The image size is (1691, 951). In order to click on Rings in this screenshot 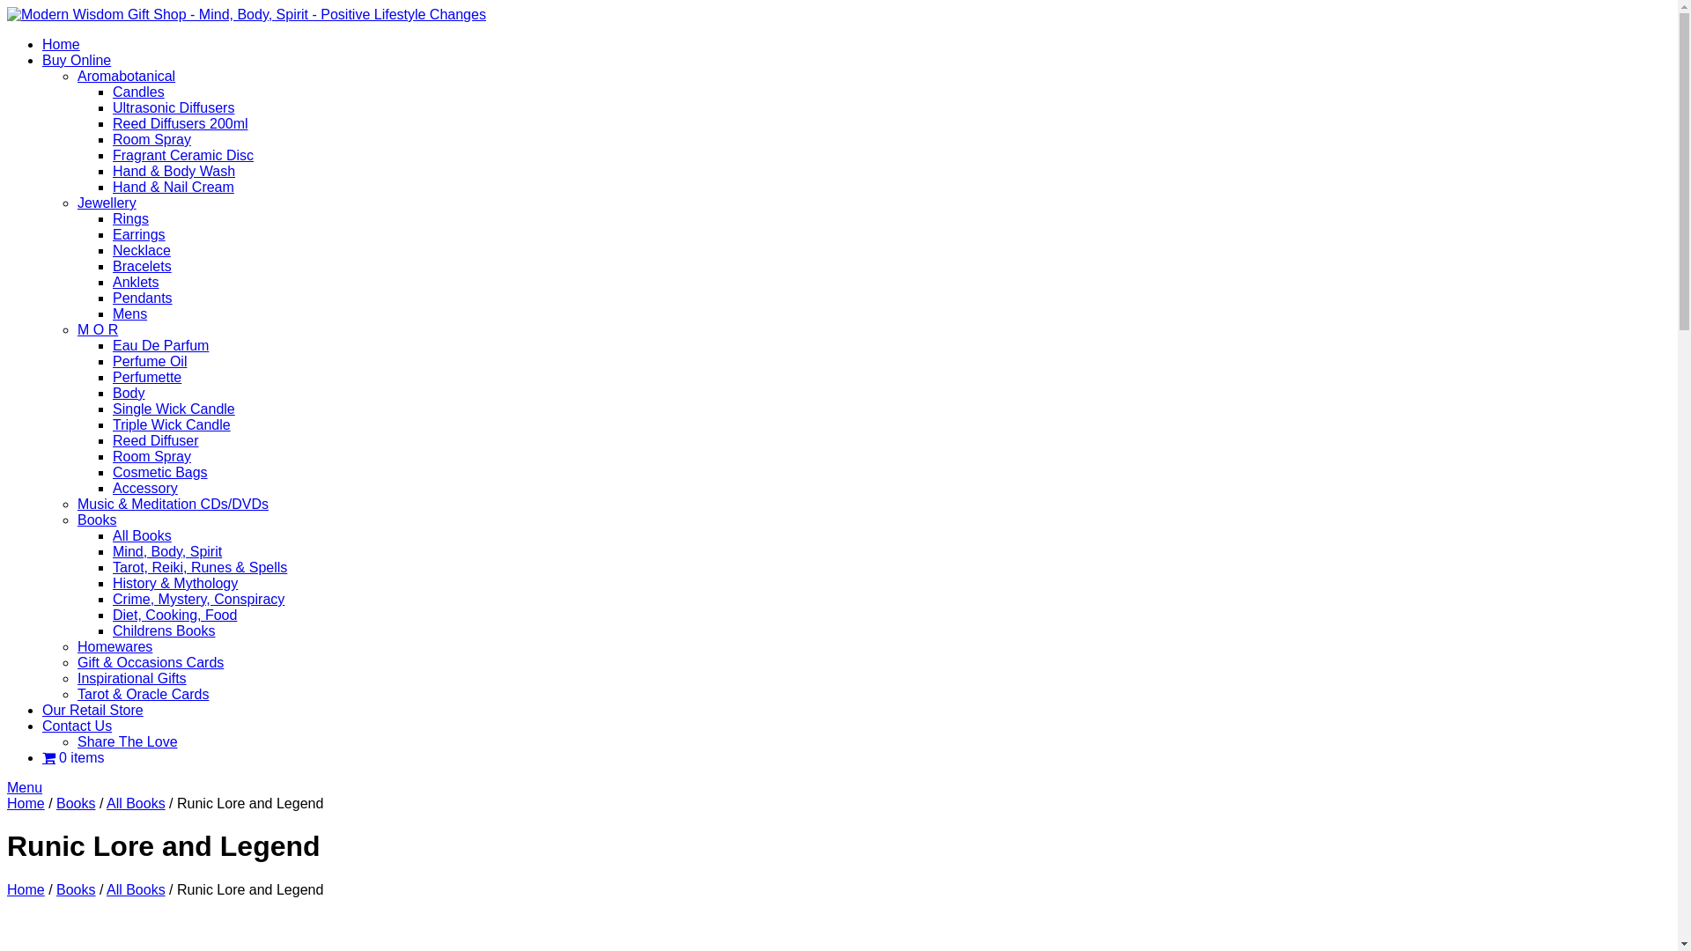, I will do `click(130, 218)`.